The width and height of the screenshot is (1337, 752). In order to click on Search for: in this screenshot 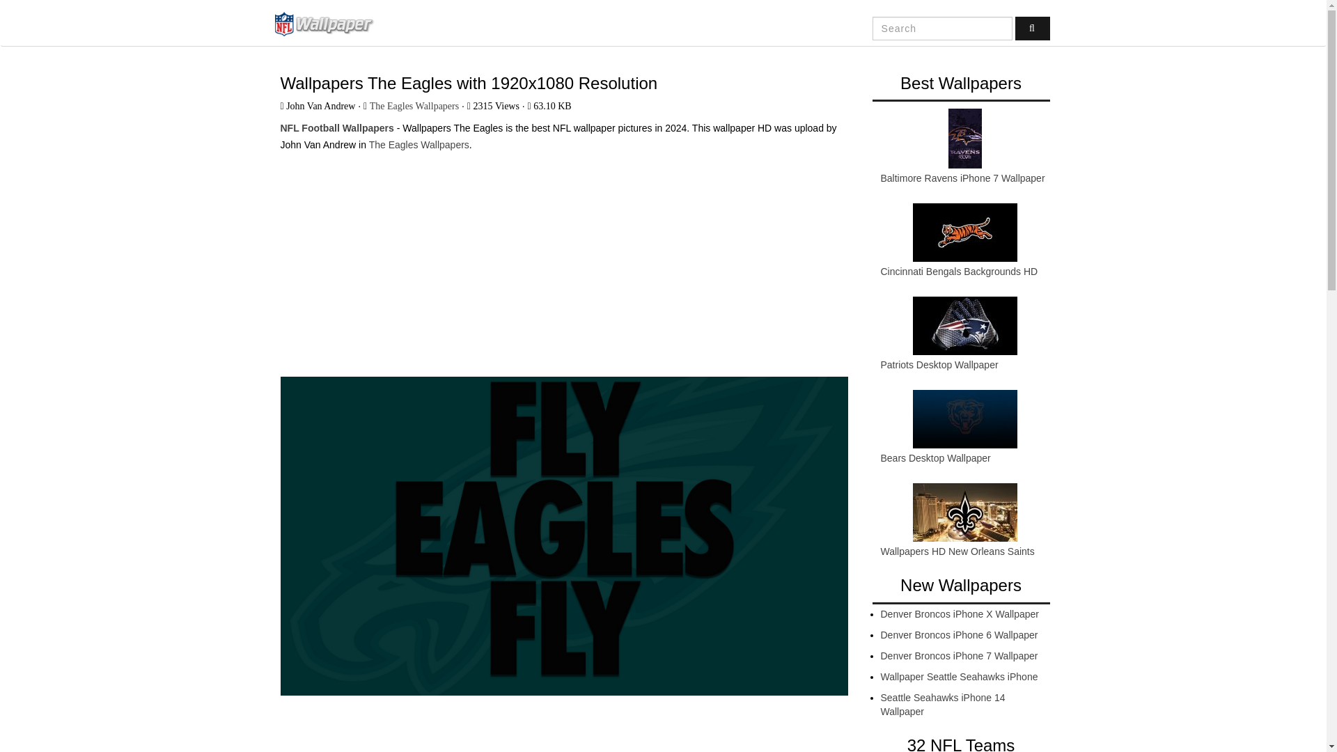, I will do `click(942, 28)`.